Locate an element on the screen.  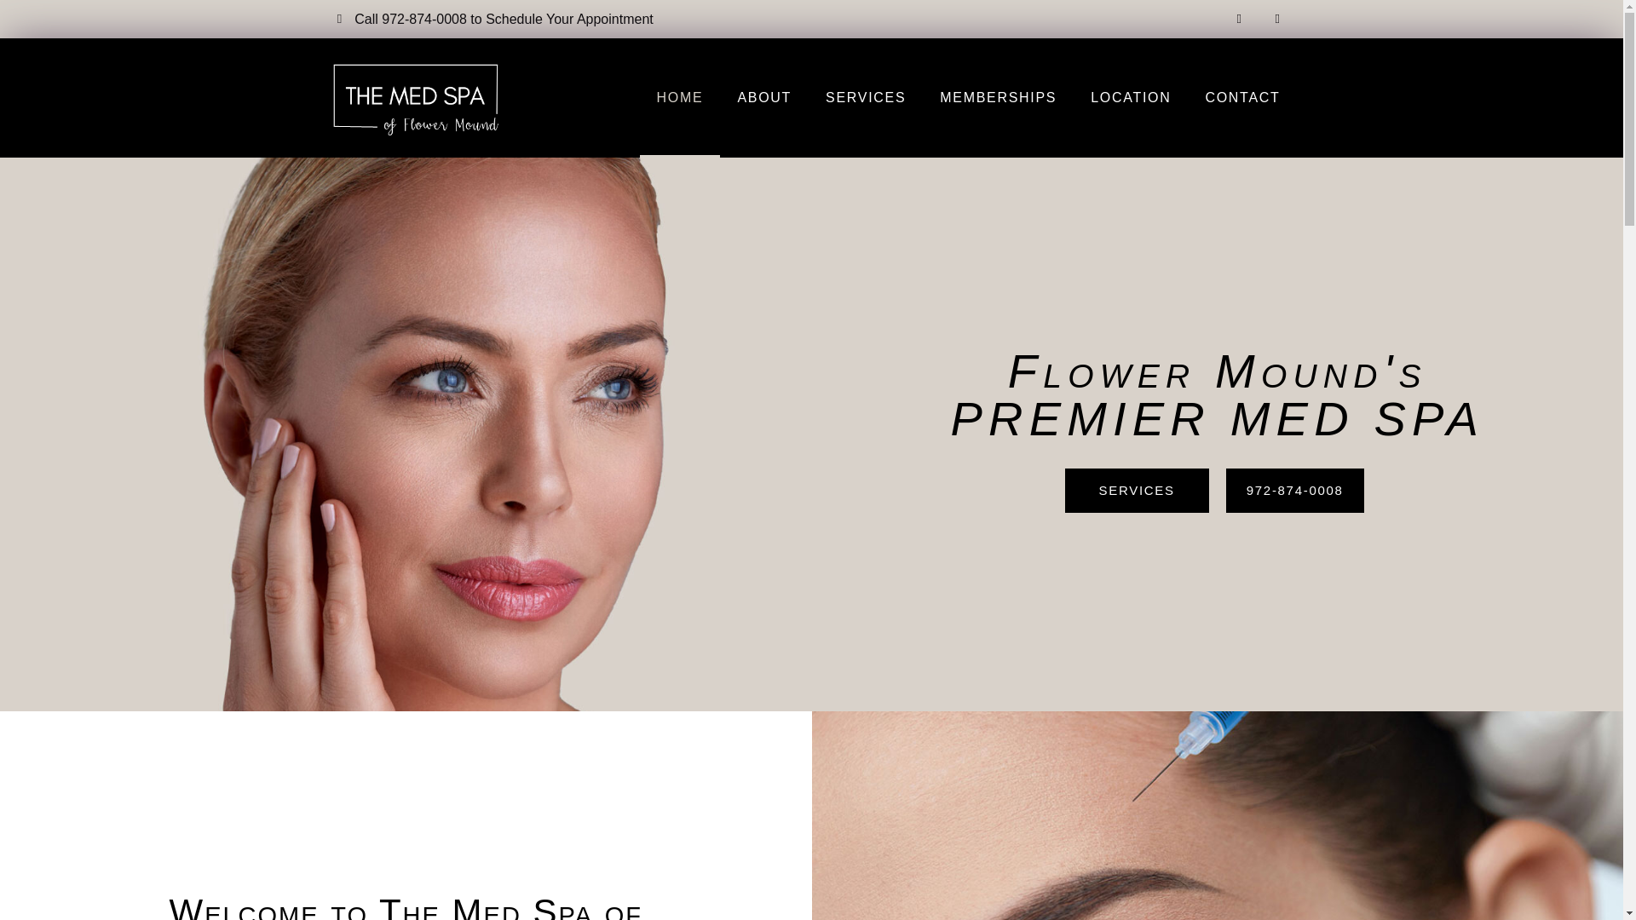
LOCATION is located at coordinates (1130, 97).